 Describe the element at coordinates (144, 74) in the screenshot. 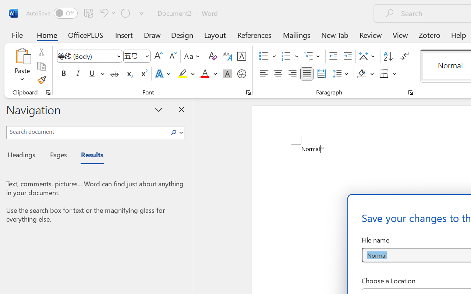

I see `Superscript` at that location.